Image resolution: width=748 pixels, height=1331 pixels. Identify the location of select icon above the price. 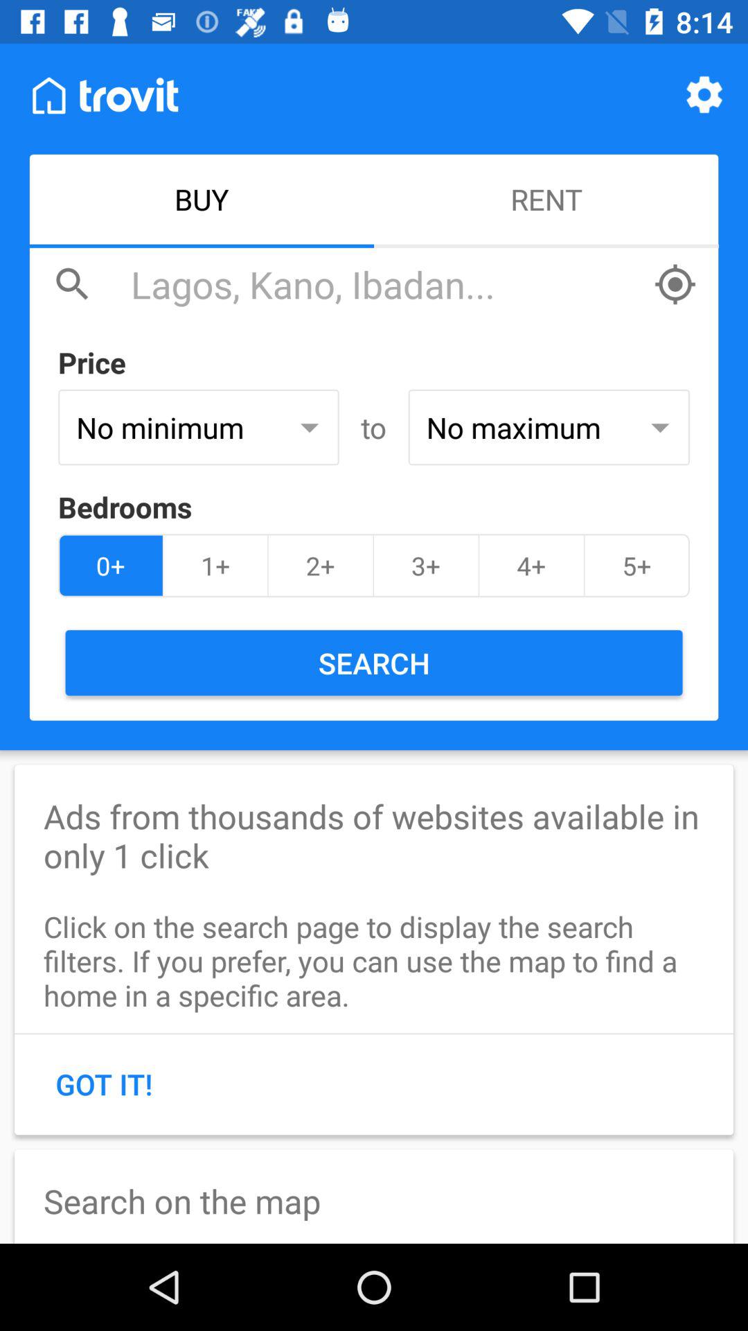
(384, 284).